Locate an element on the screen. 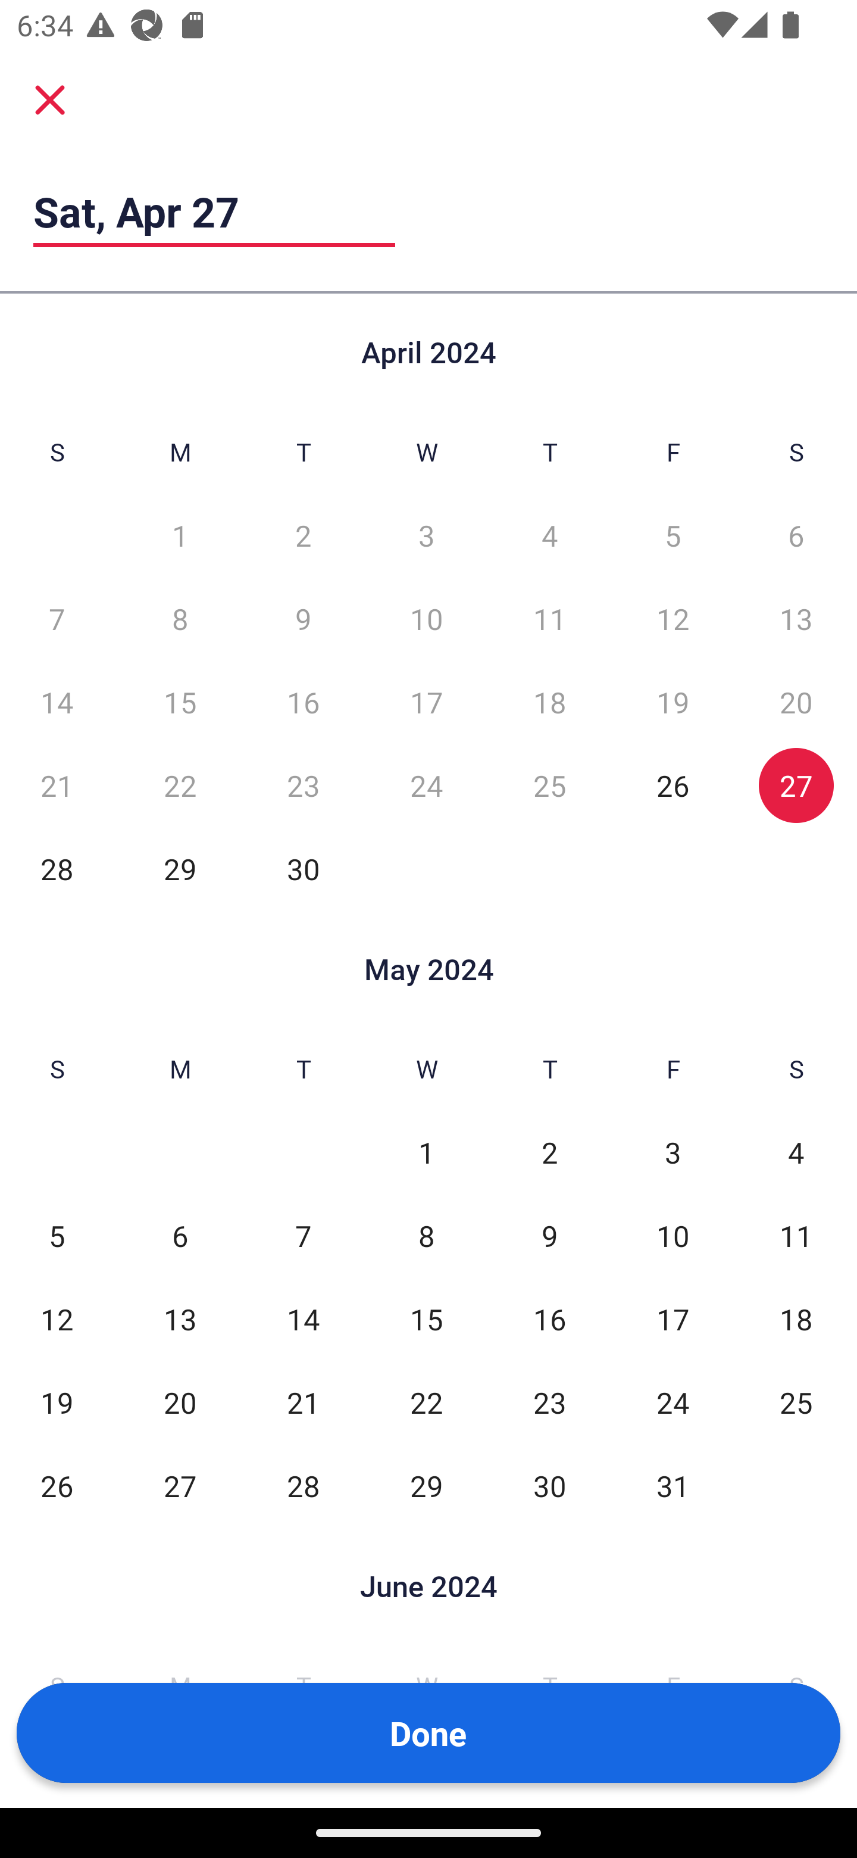 This screenshot has width=857, height=1858. 8 Wed, May 8, Not Selected is located at coordinates (426, 1236).